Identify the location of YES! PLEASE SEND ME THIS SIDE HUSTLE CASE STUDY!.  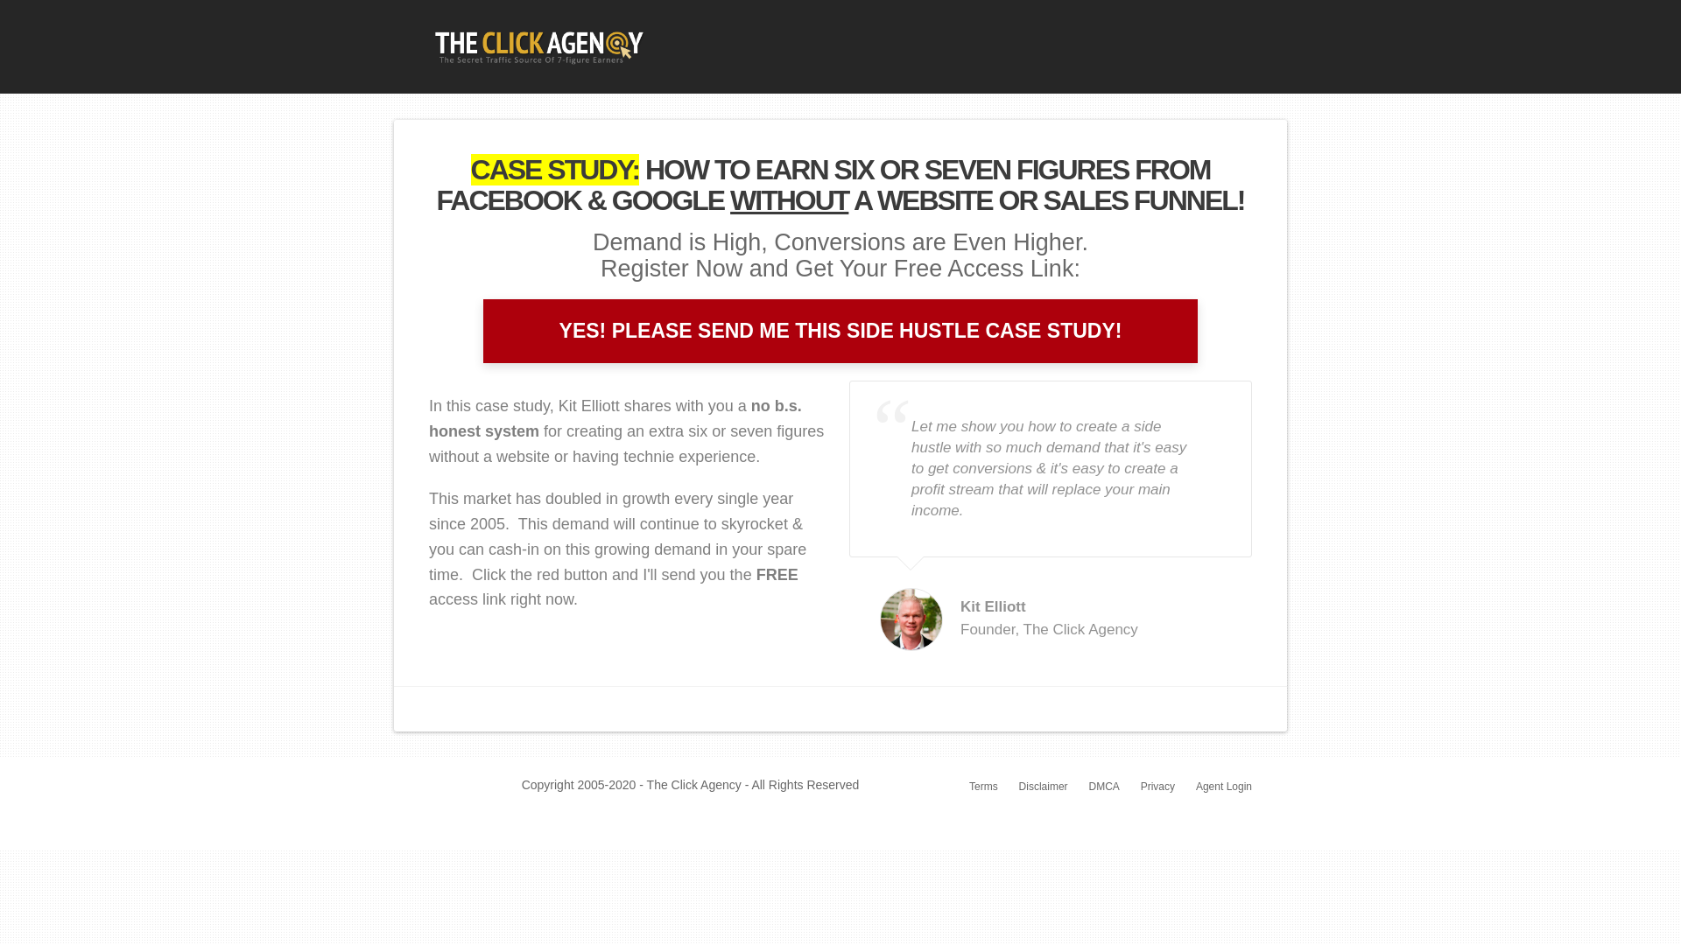
(840, 331).